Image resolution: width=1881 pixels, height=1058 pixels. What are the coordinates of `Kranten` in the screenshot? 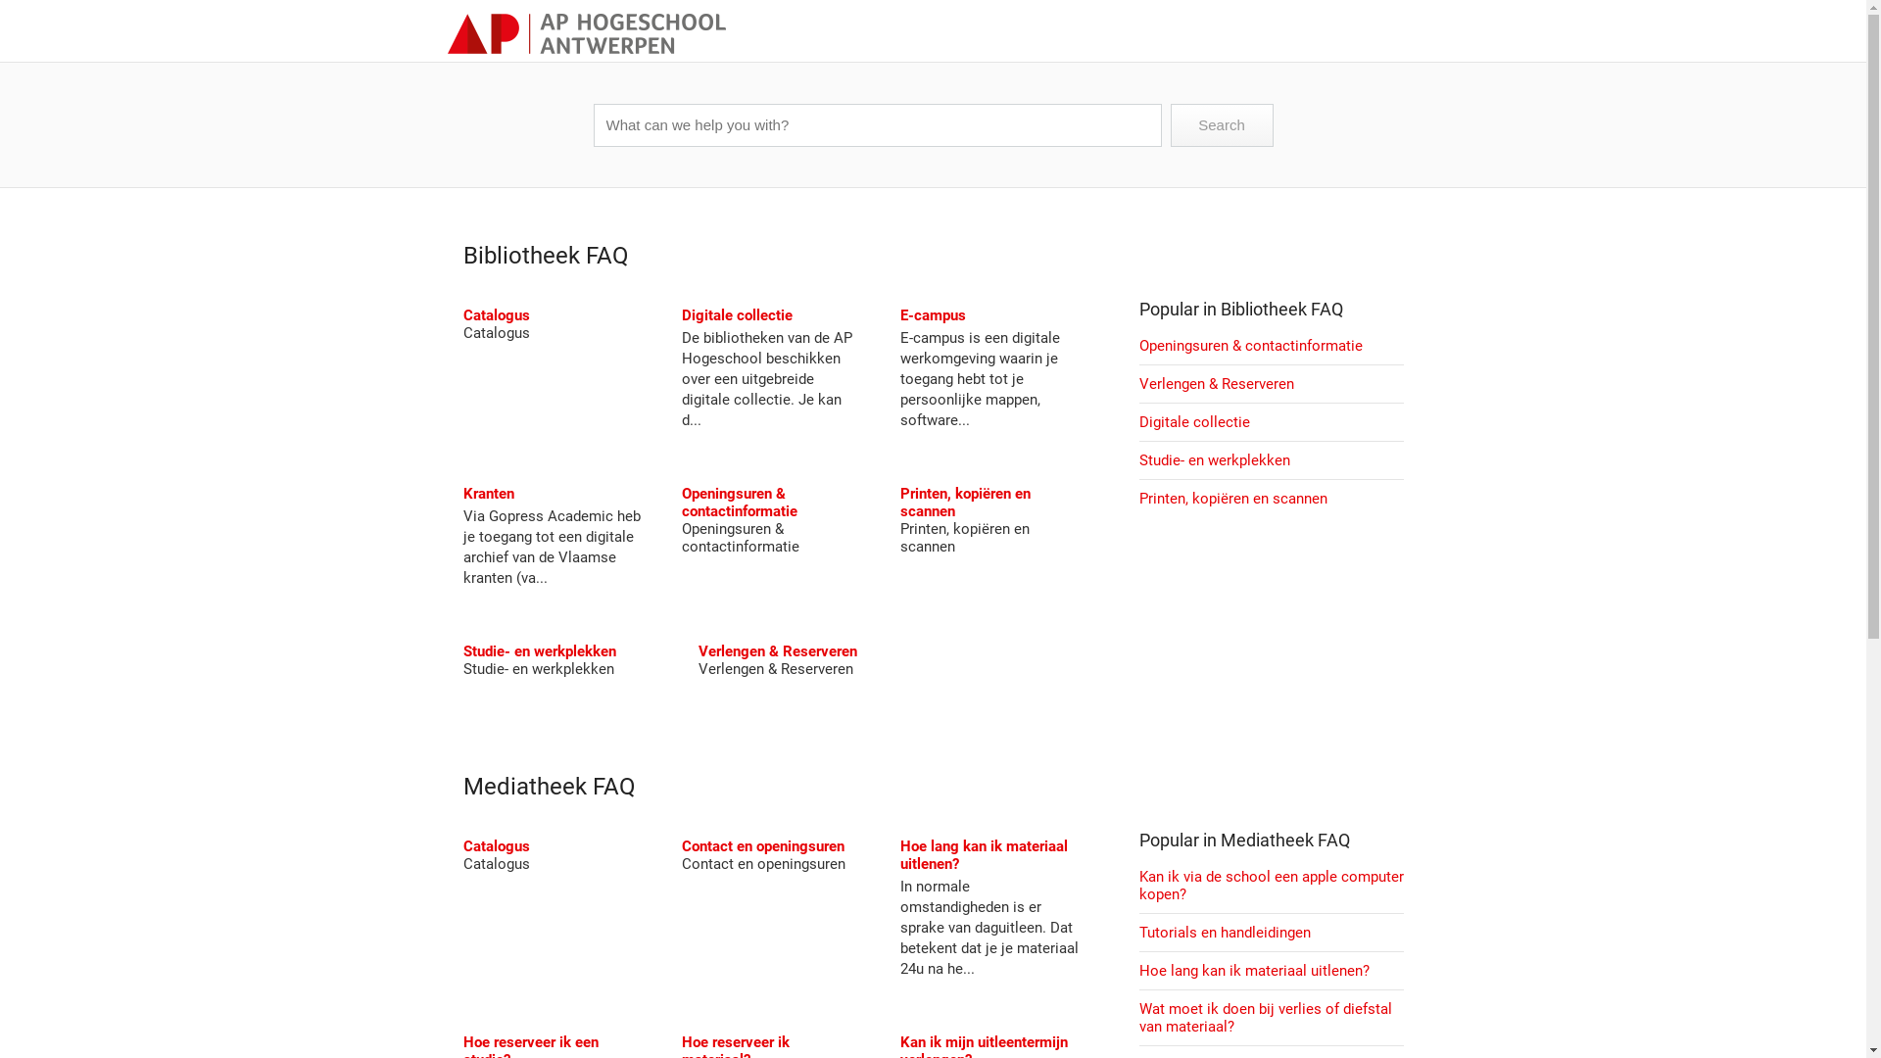 It's located at (488, 494).